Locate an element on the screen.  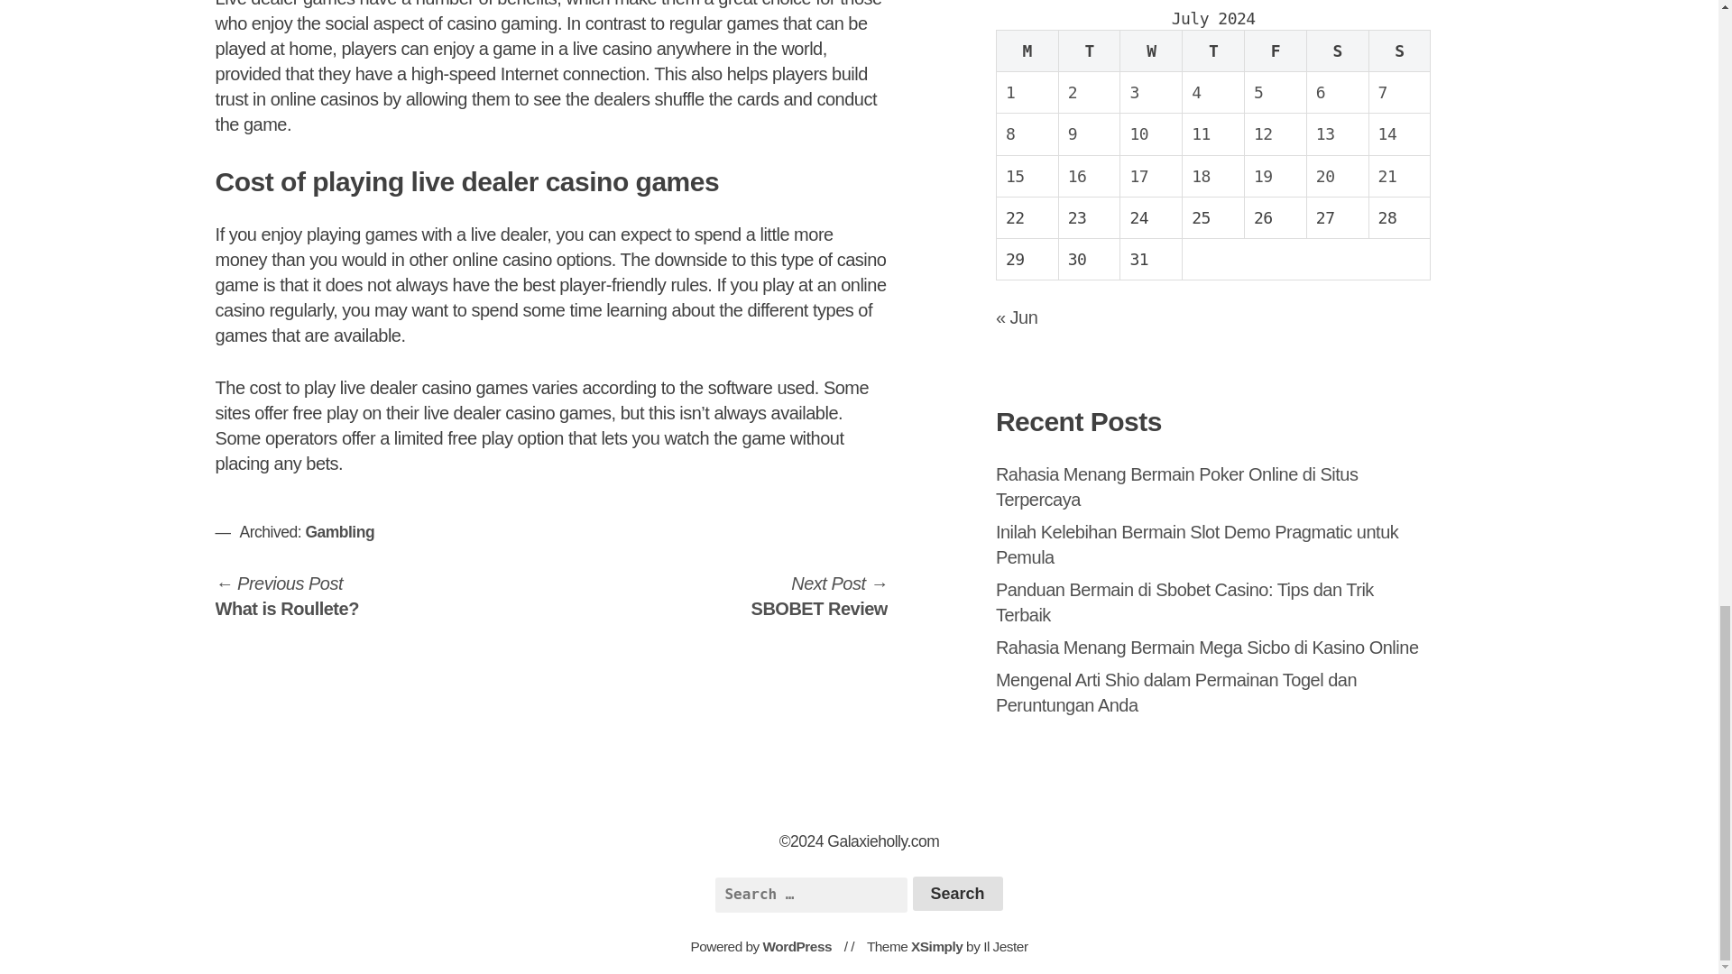
Saturday is located at coordinates (1337, 51).